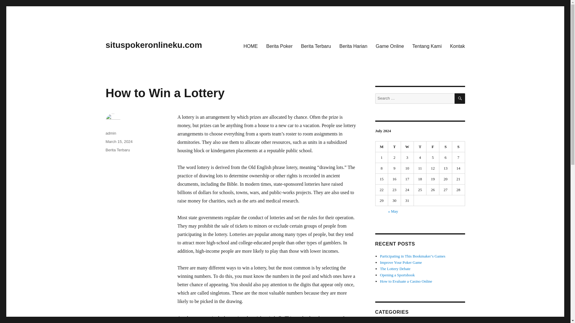  I want to click on Kontak, so click(458, 46).